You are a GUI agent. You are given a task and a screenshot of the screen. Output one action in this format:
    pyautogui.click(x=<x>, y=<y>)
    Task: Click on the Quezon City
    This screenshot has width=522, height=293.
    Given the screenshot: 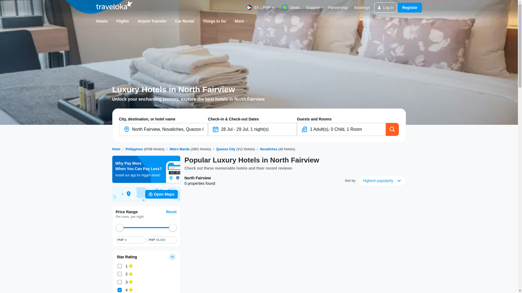 What is the action you would take?
    pyautogui.click(x=226, y=149)
    